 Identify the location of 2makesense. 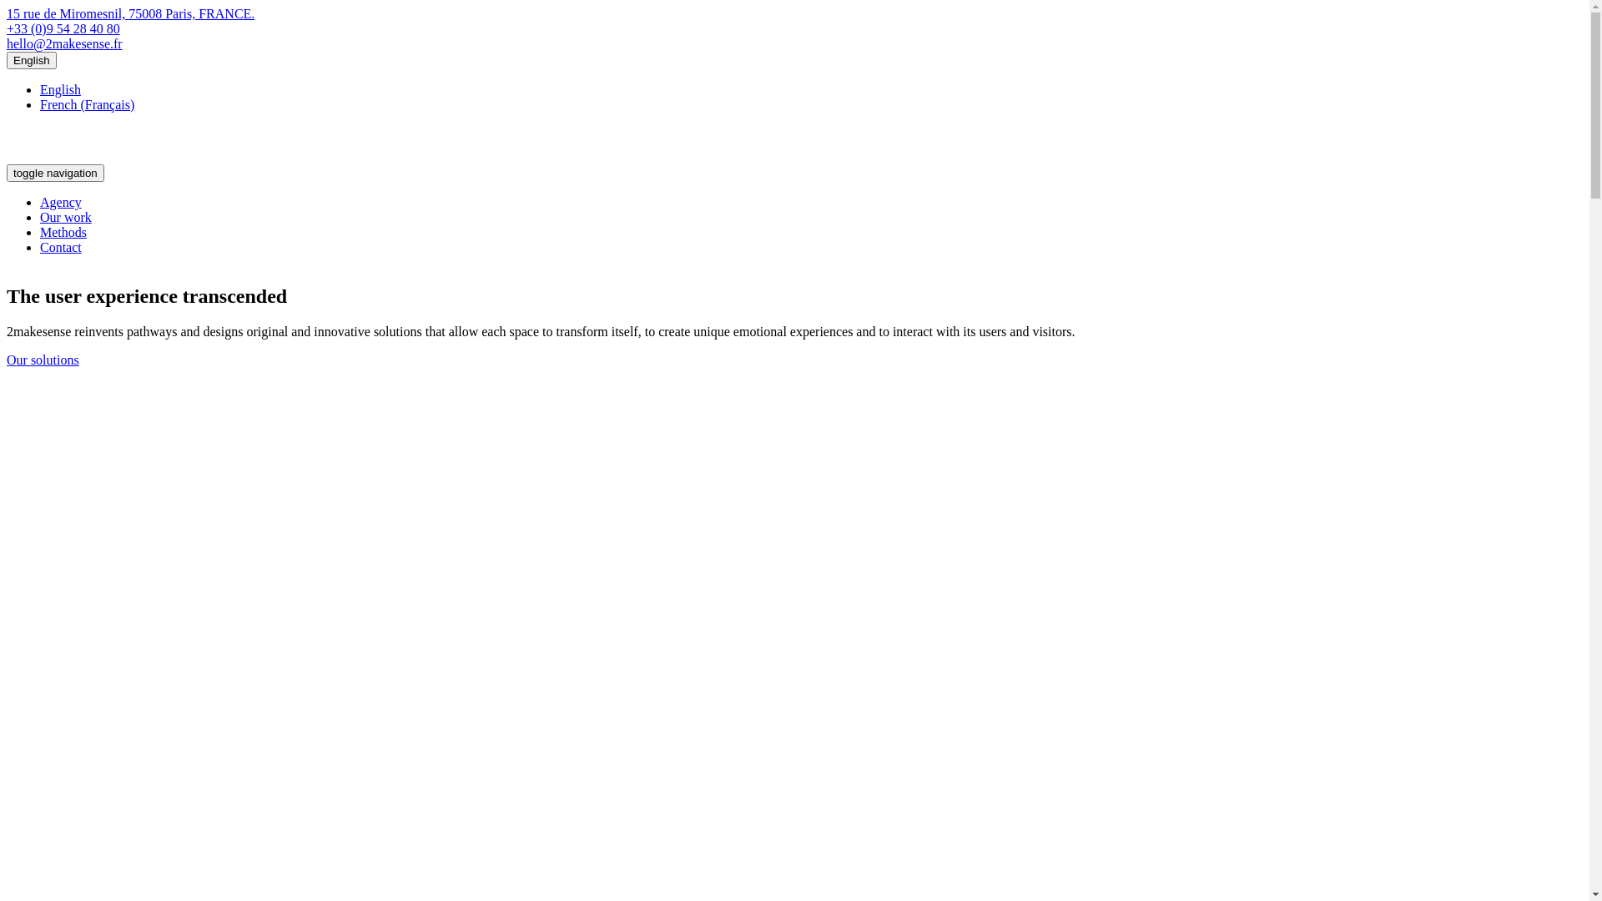
(72, 157).